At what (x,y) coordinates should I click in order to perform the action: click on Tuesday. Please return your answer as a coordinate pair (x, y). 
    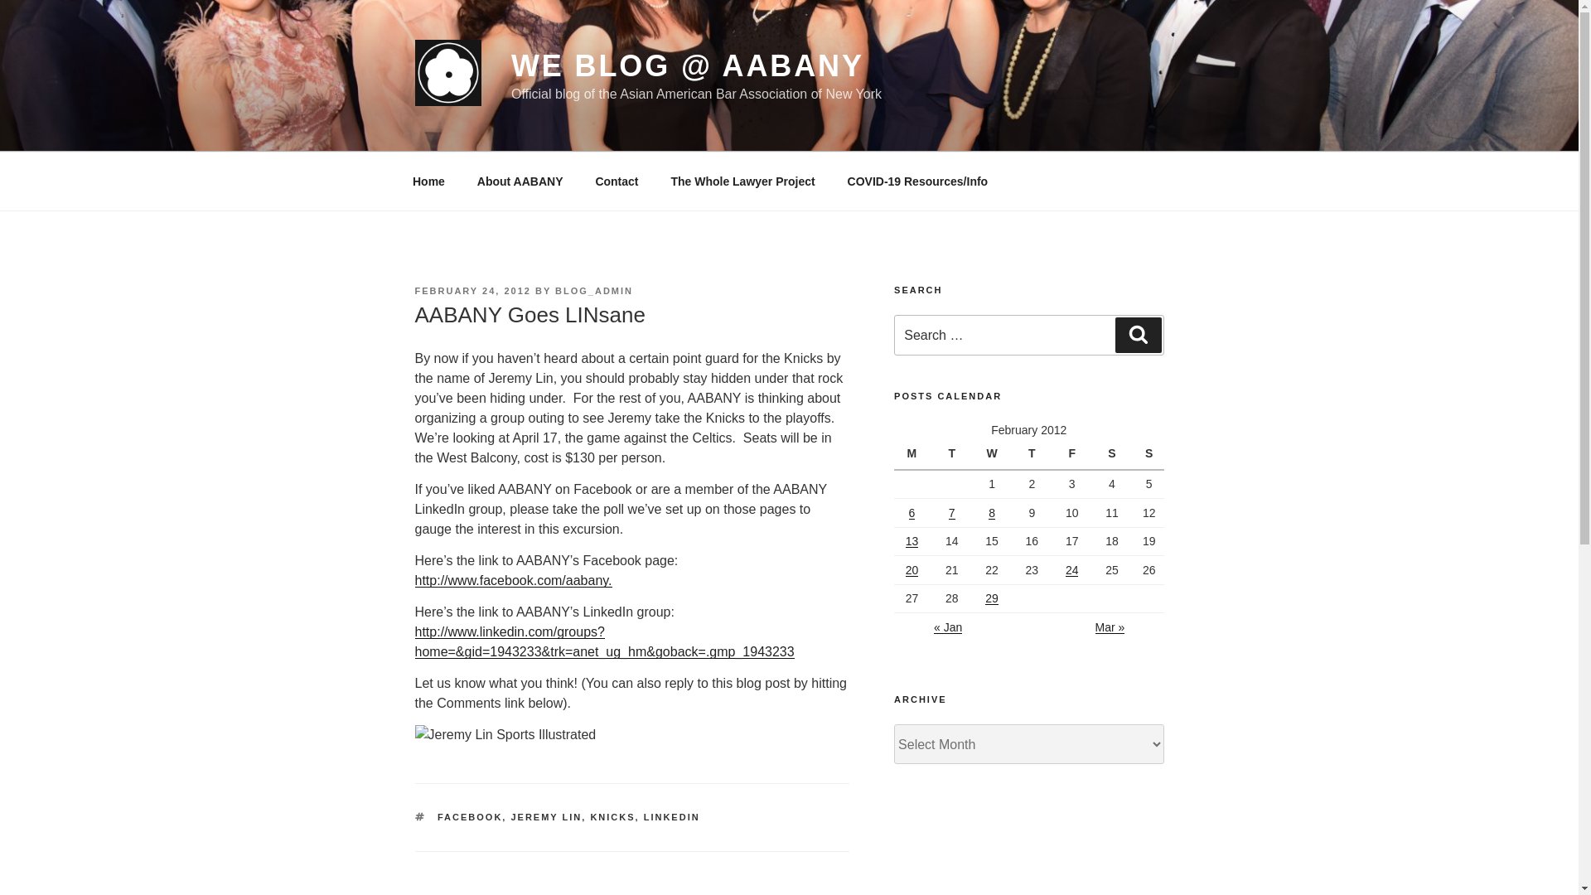
    Looking at the image, I should click on (954, 455).